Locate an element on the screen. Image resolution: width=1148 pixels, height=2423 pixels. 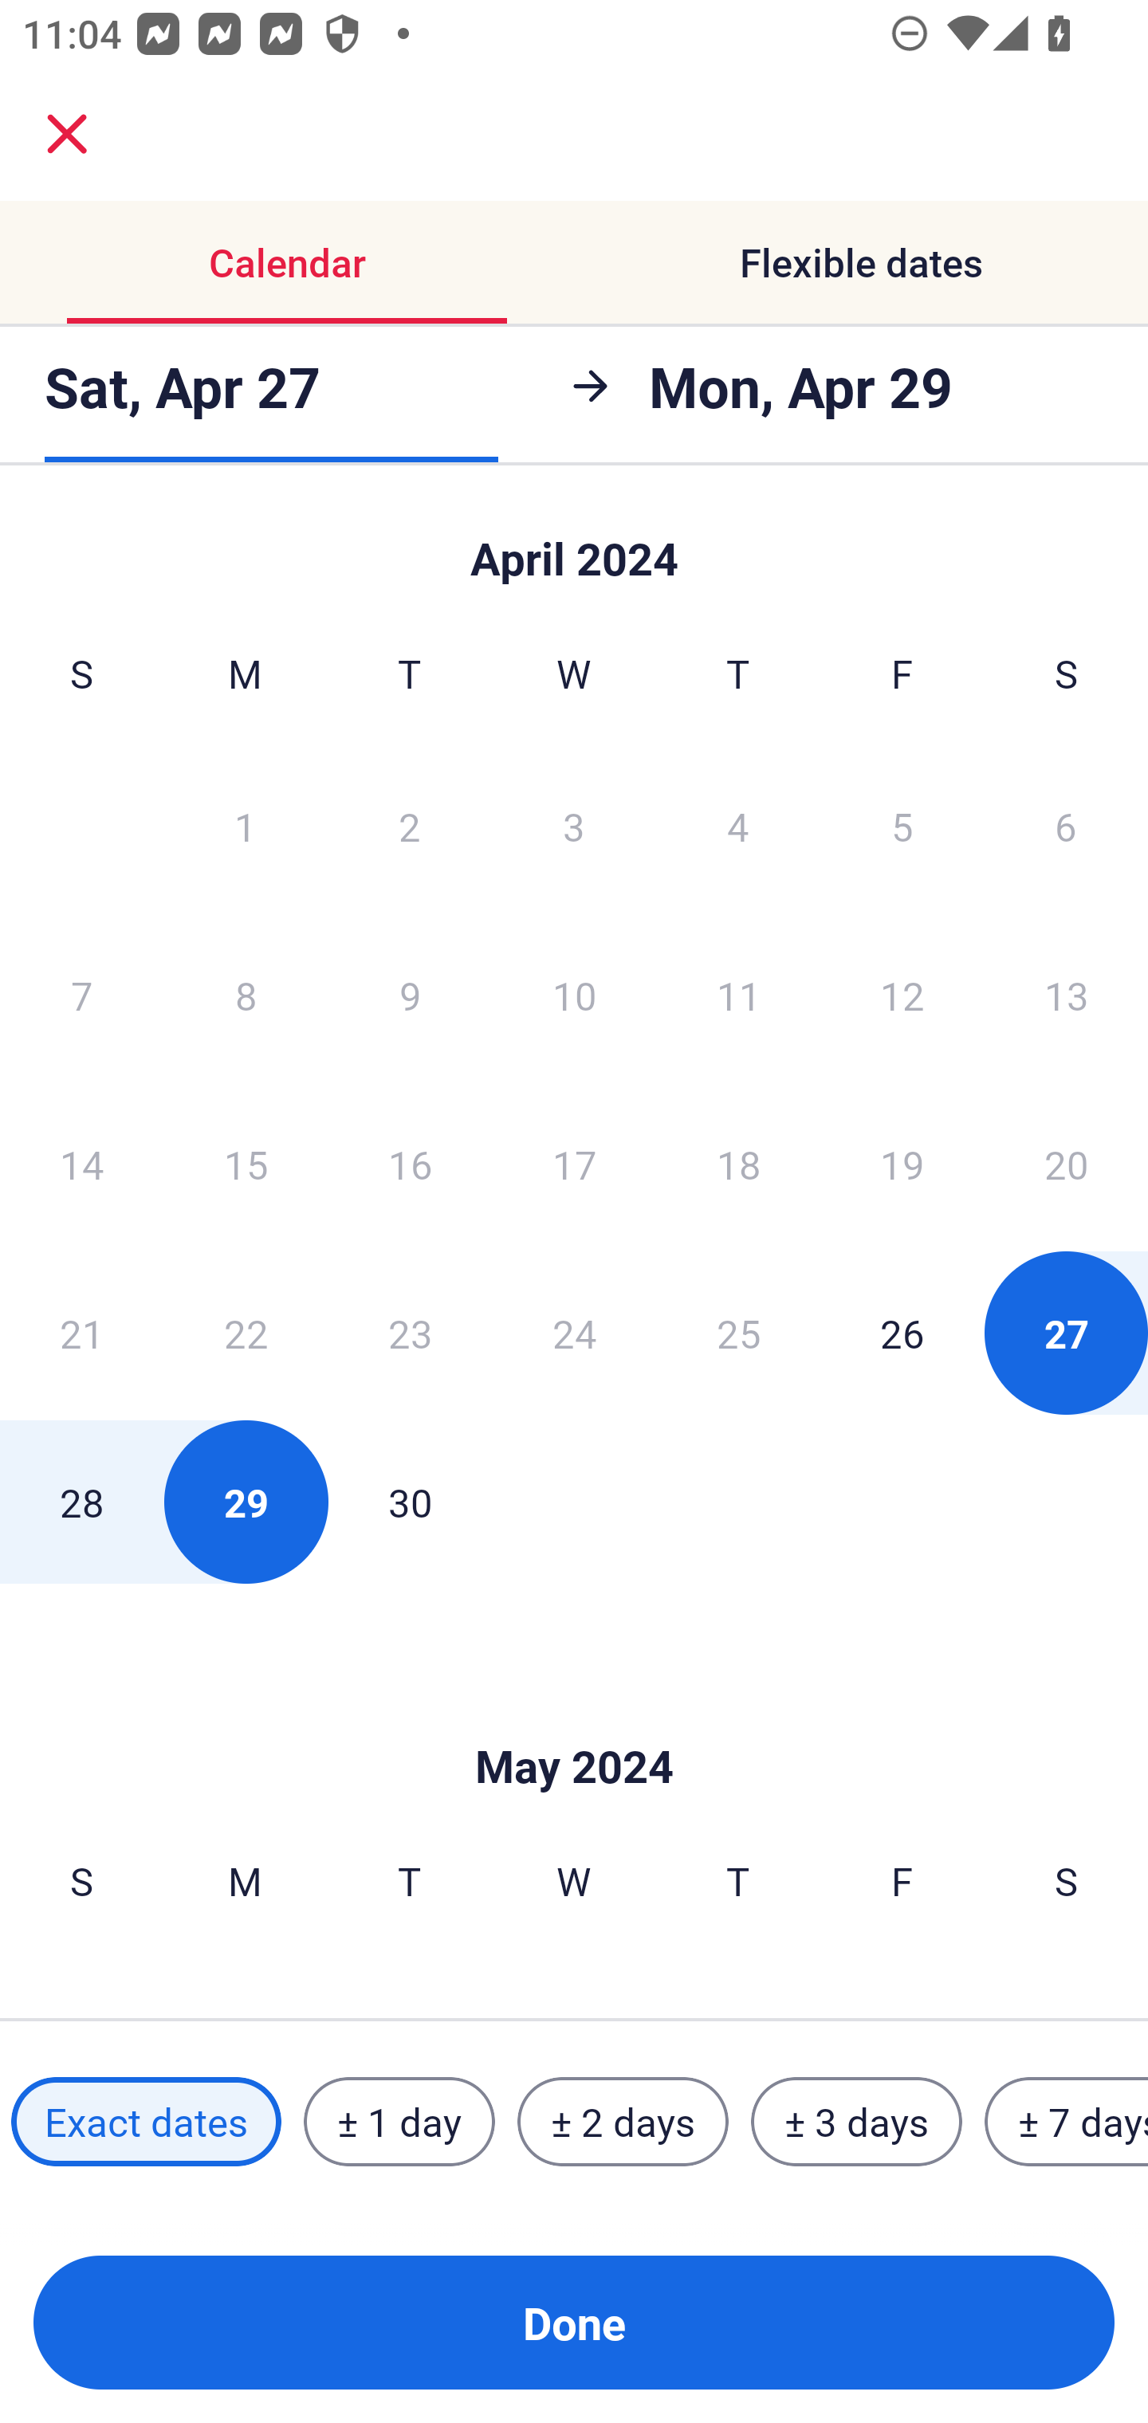
4 Thursday, April 4, 2024 is located at coordinates (738, 826).